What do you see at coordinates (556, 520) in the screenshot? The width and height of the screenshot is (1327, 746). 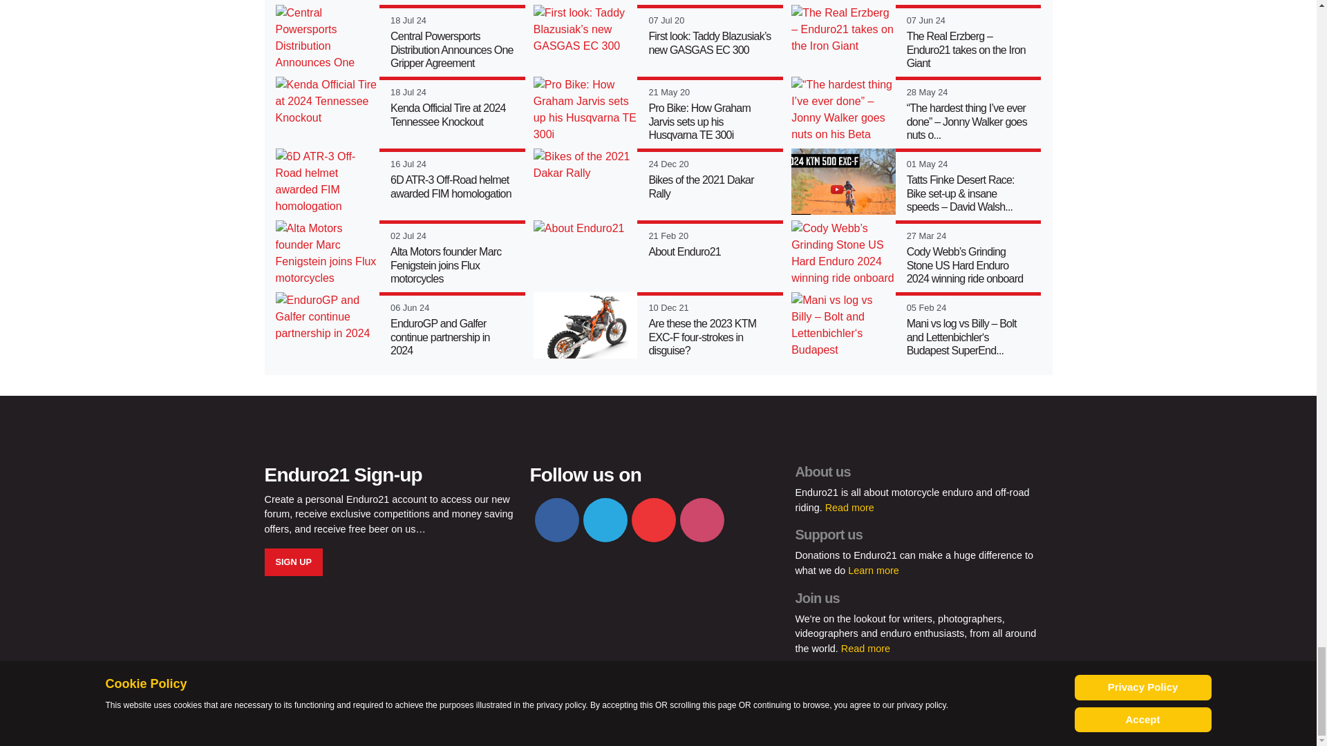 I see `Follow us on Facebook` at bounding box center [556, 520].